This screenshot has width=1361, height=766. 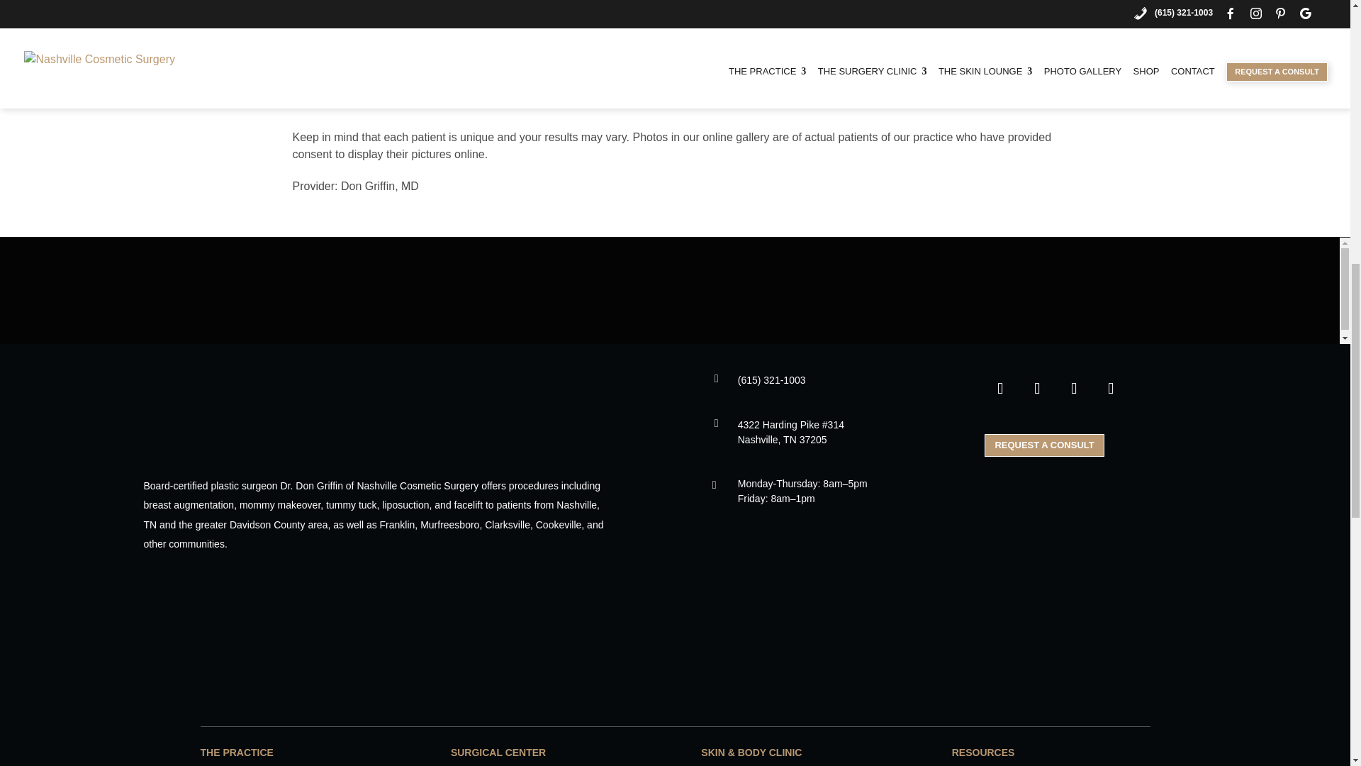 I want to click on creds2, so click(x=675, y=648).